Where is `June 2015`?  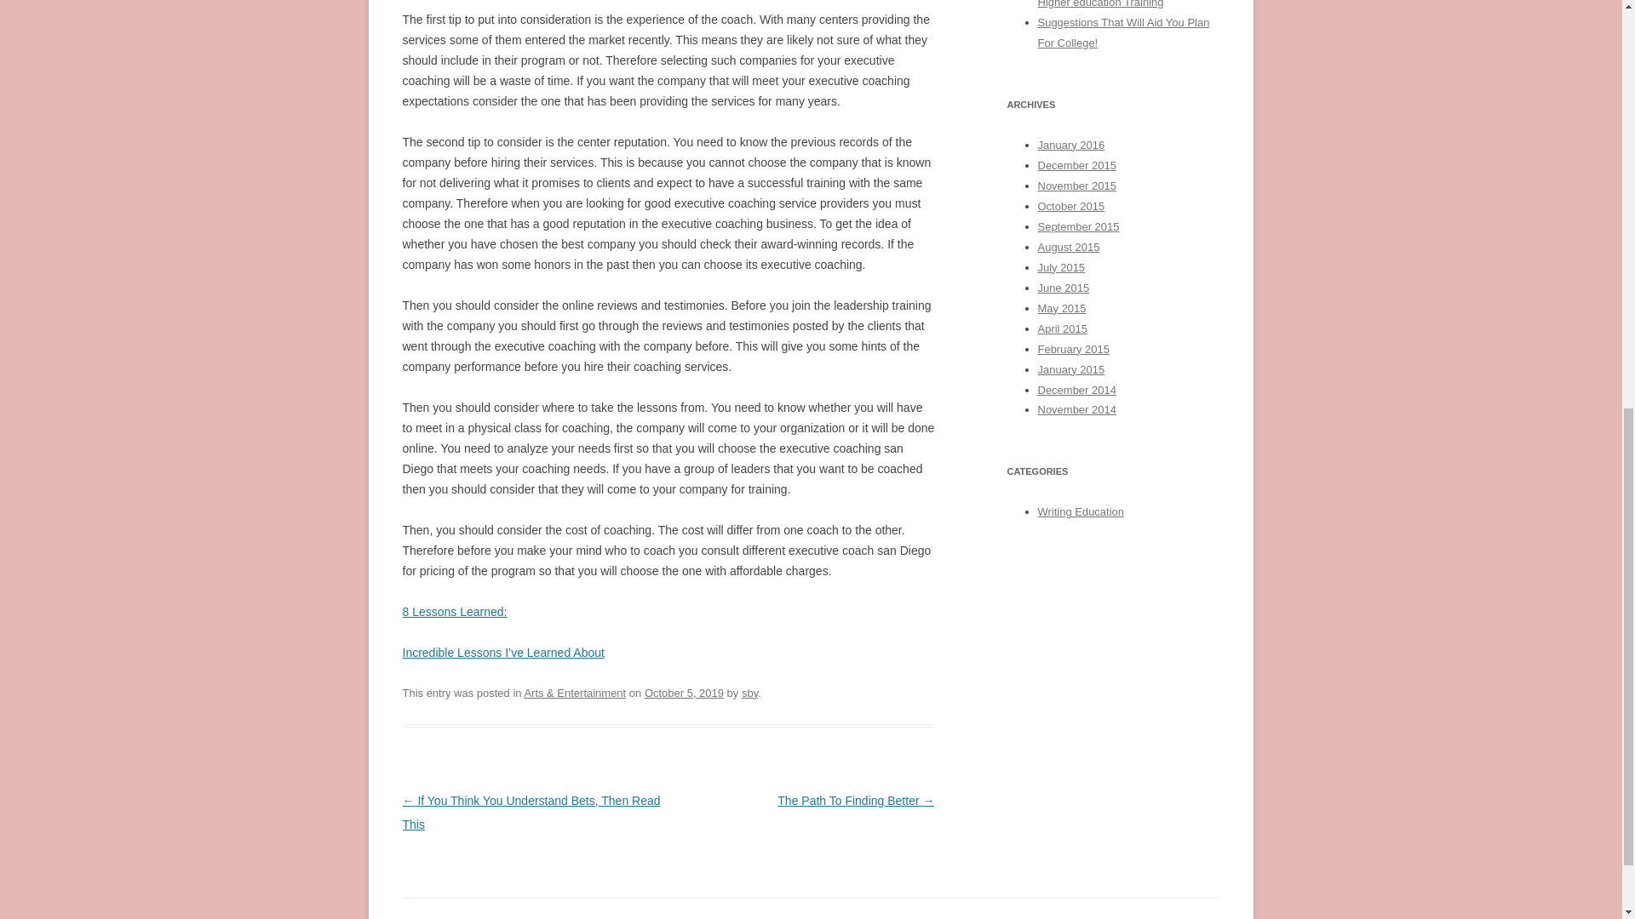
June 2015 is located at coordinates (1063, 288).